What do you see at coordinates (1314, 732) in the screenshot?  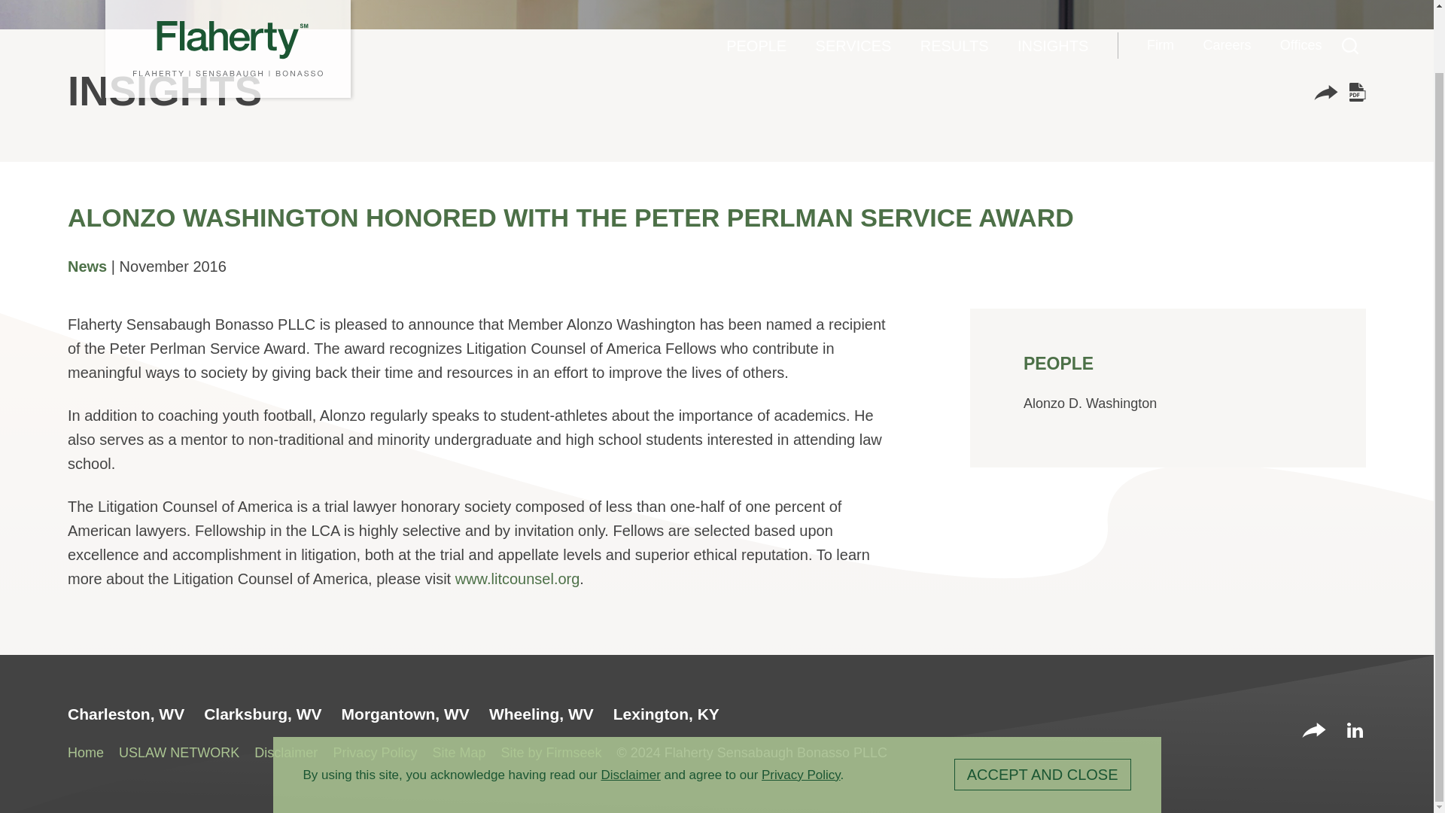 I see `Share` at bounding box center [1314, 732].